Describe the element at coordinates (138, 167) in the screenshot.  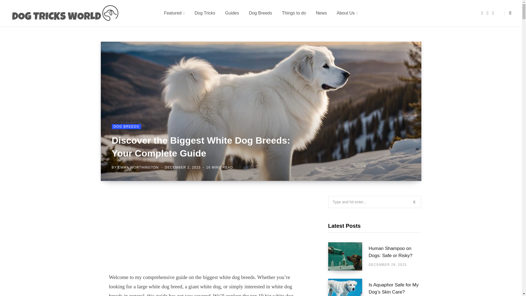
I see `Posts by Emma Worthington` at that location.